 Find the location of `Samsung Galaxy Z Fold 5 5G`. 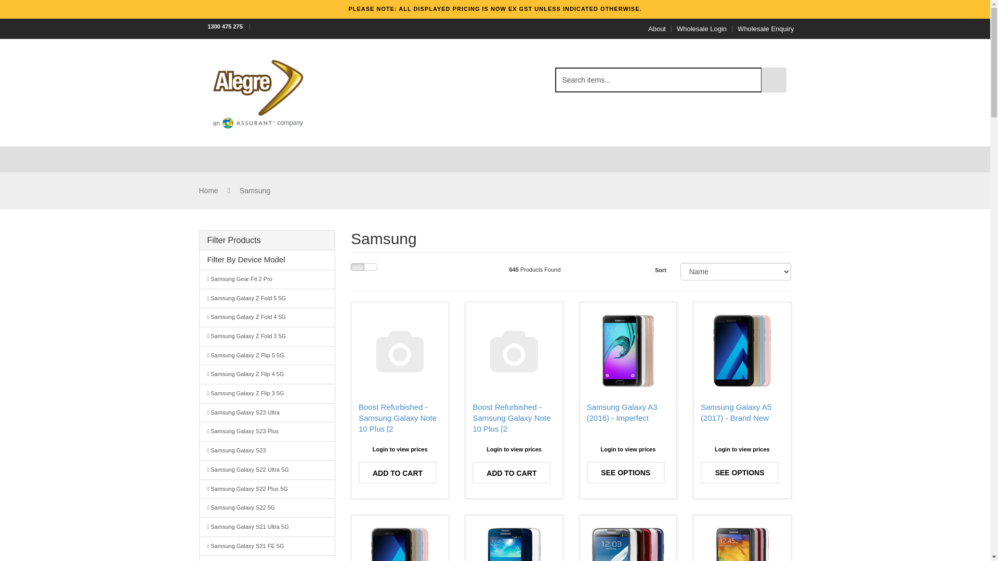

Samsung Galaxy Z Fold 5 5G is located at coordinates (267, 298).